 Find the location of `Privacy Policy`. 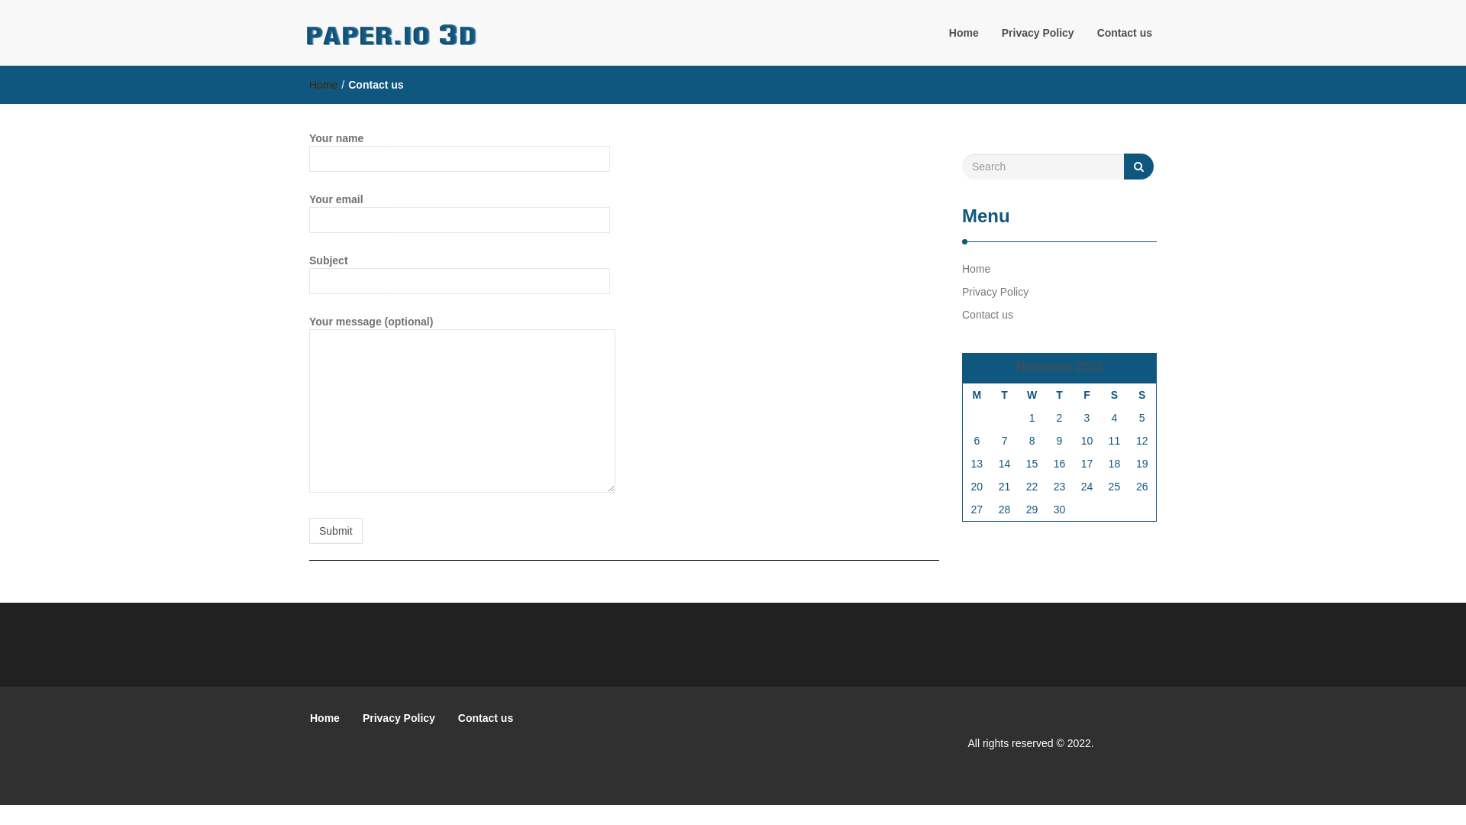

Privacy Policy is located at coordinates (996, 292).